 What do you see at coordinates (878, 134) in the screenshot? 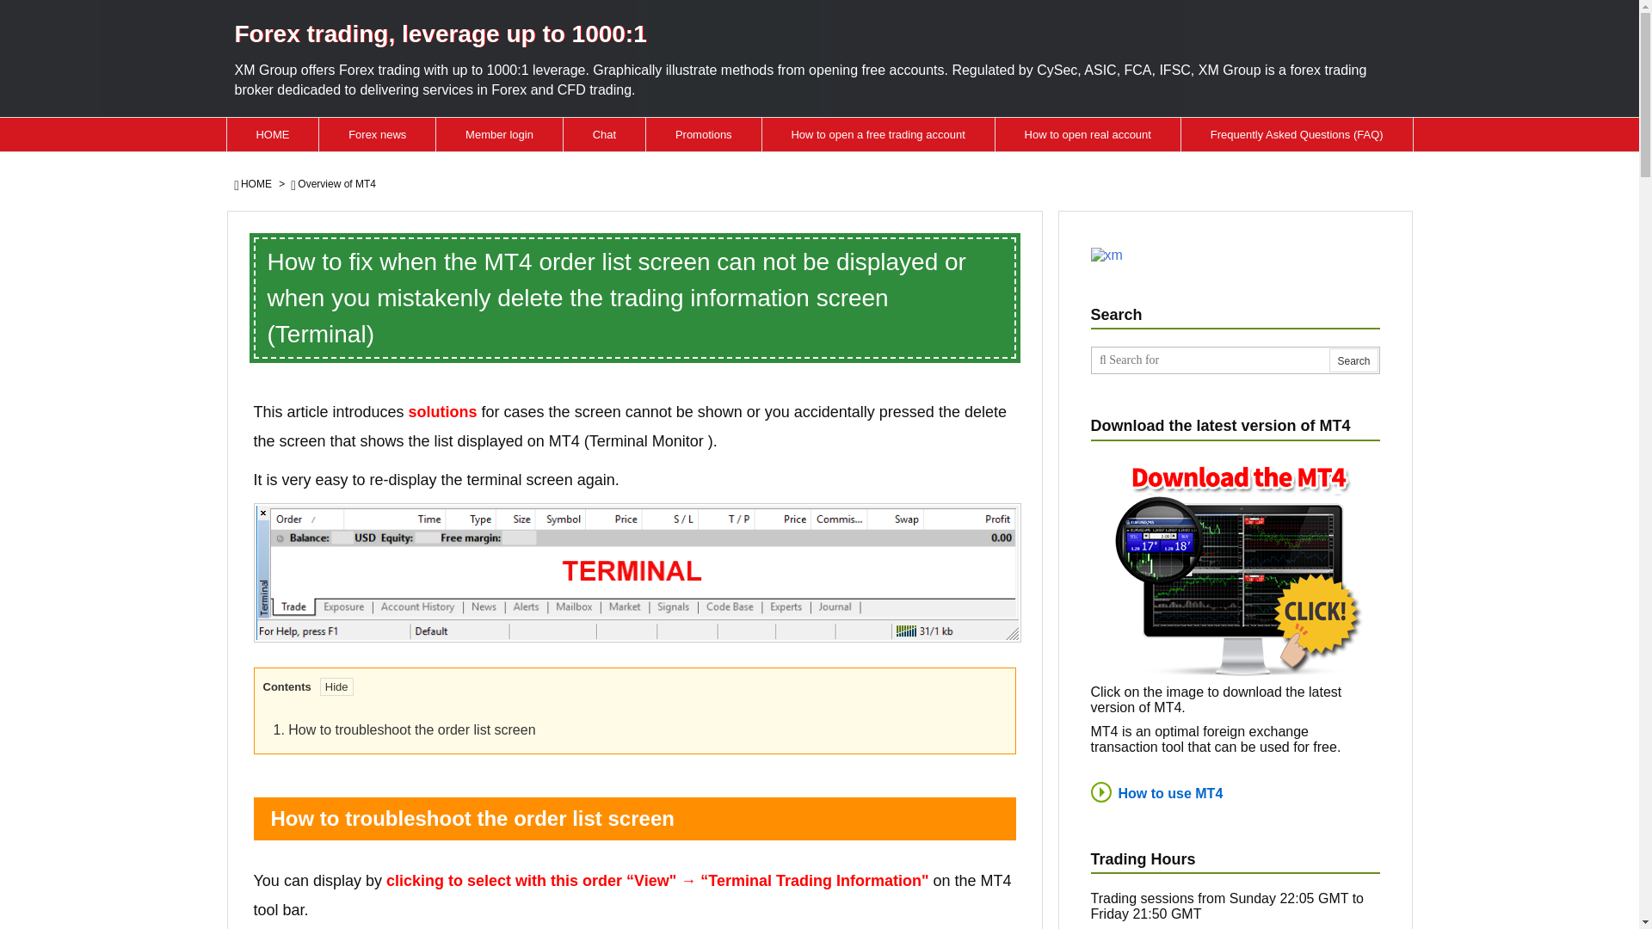
I see `How to open a free trading account` at bounding box center [878, 134].